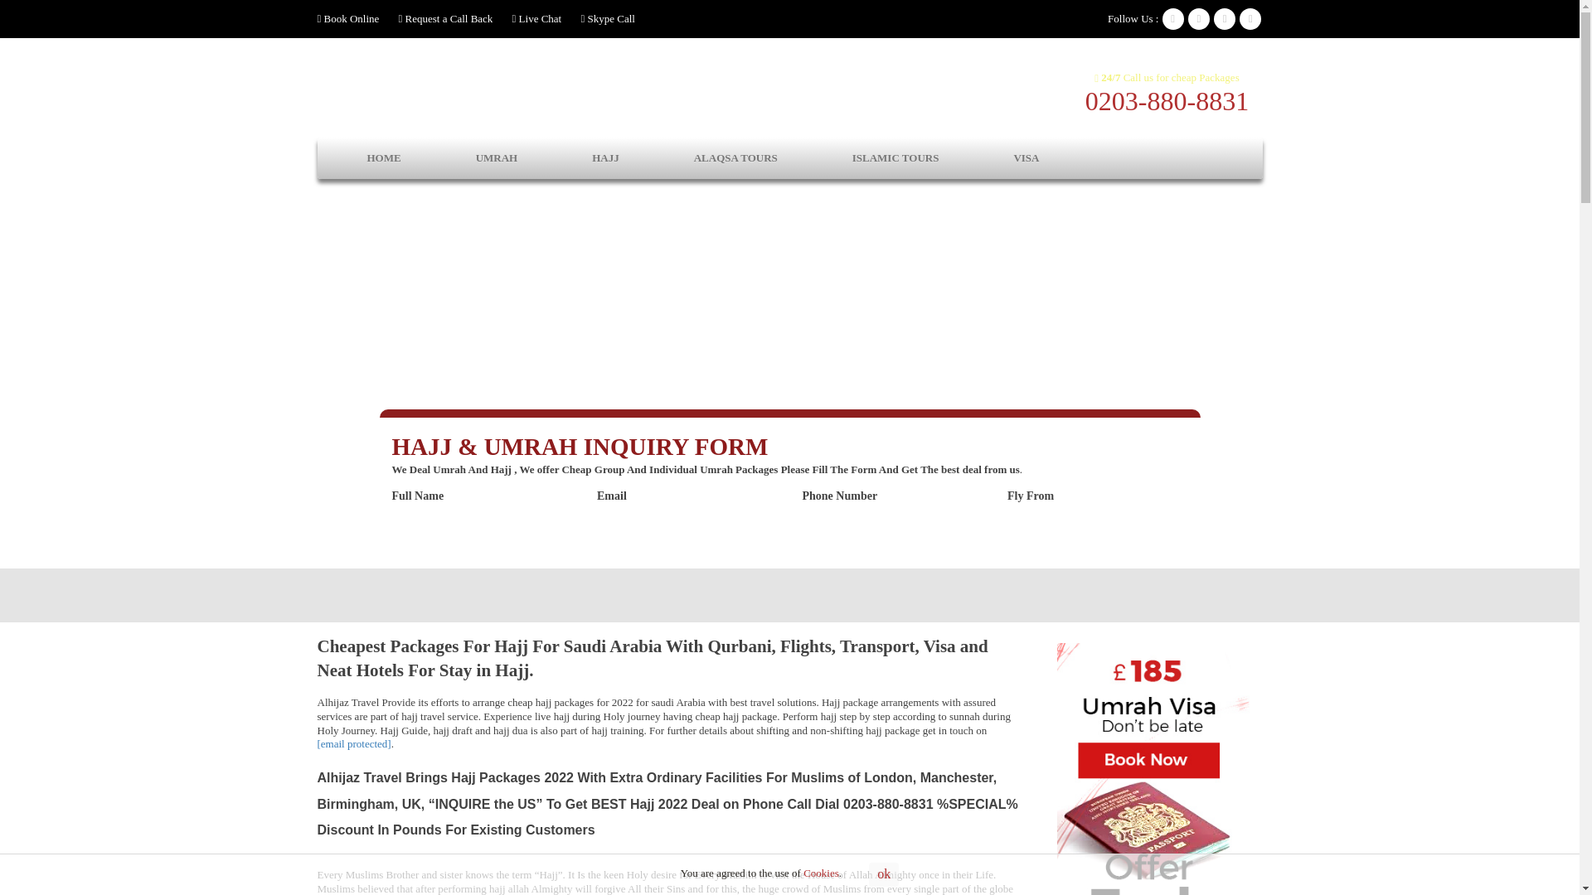 The image size is (1592, 895). I want to click on Live Chat, so click(537, 18).